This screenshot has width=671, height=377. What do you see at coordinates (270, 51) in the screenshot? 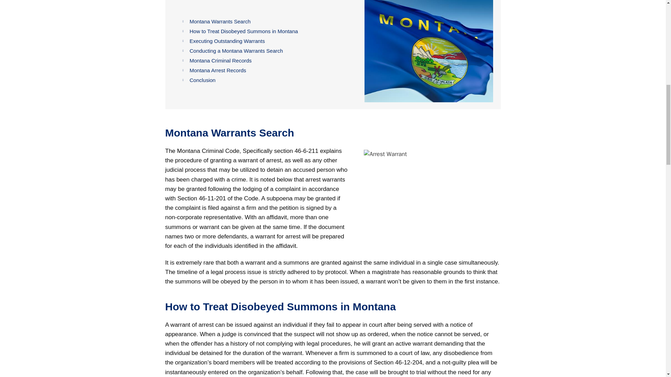
I see `Conducting a Montana Warrants Search` at bounding box center [270, 51].